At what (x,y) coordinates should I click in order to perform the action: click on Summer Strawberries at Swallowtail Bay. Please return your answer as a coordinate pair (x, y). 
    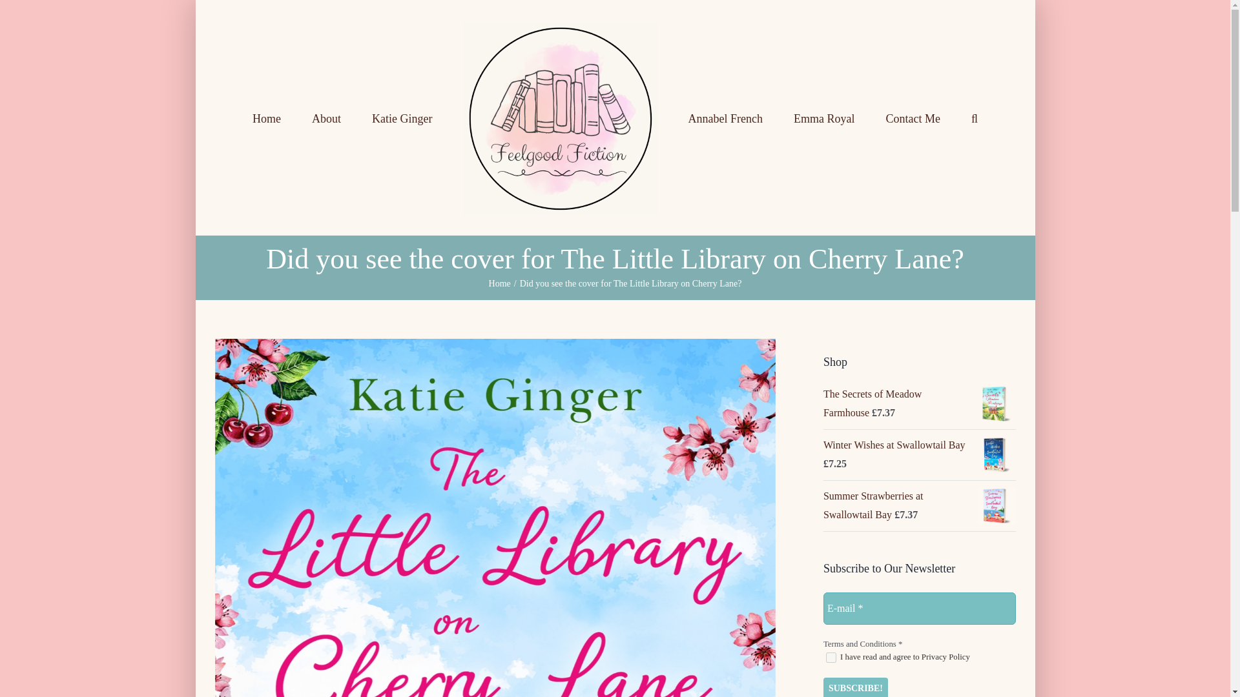
    Looking at the image, I should click on (873, 505).